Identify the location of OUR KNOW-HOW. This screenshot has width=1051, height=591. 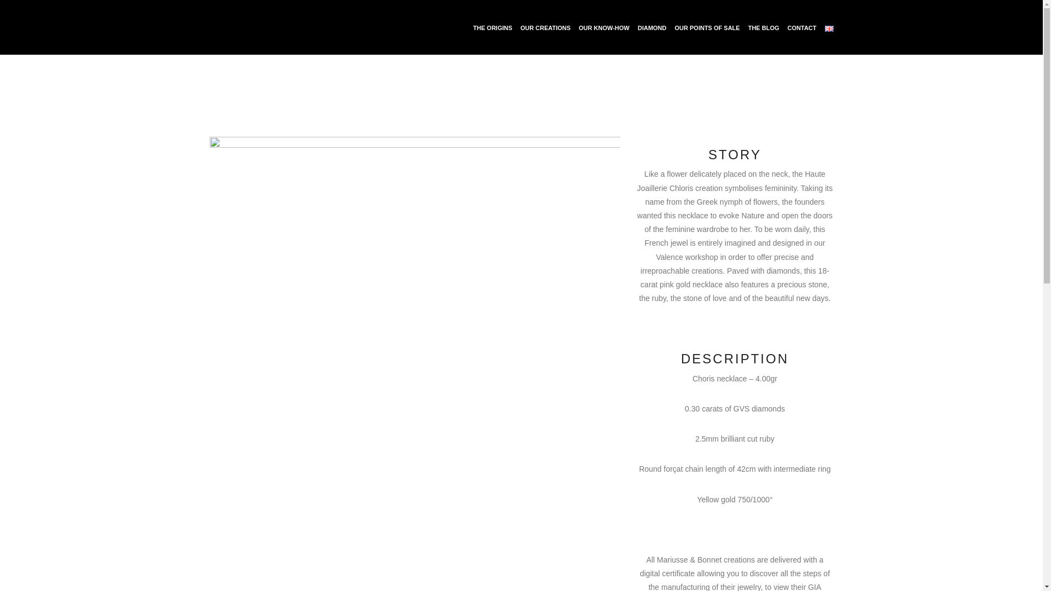
(604, 28).